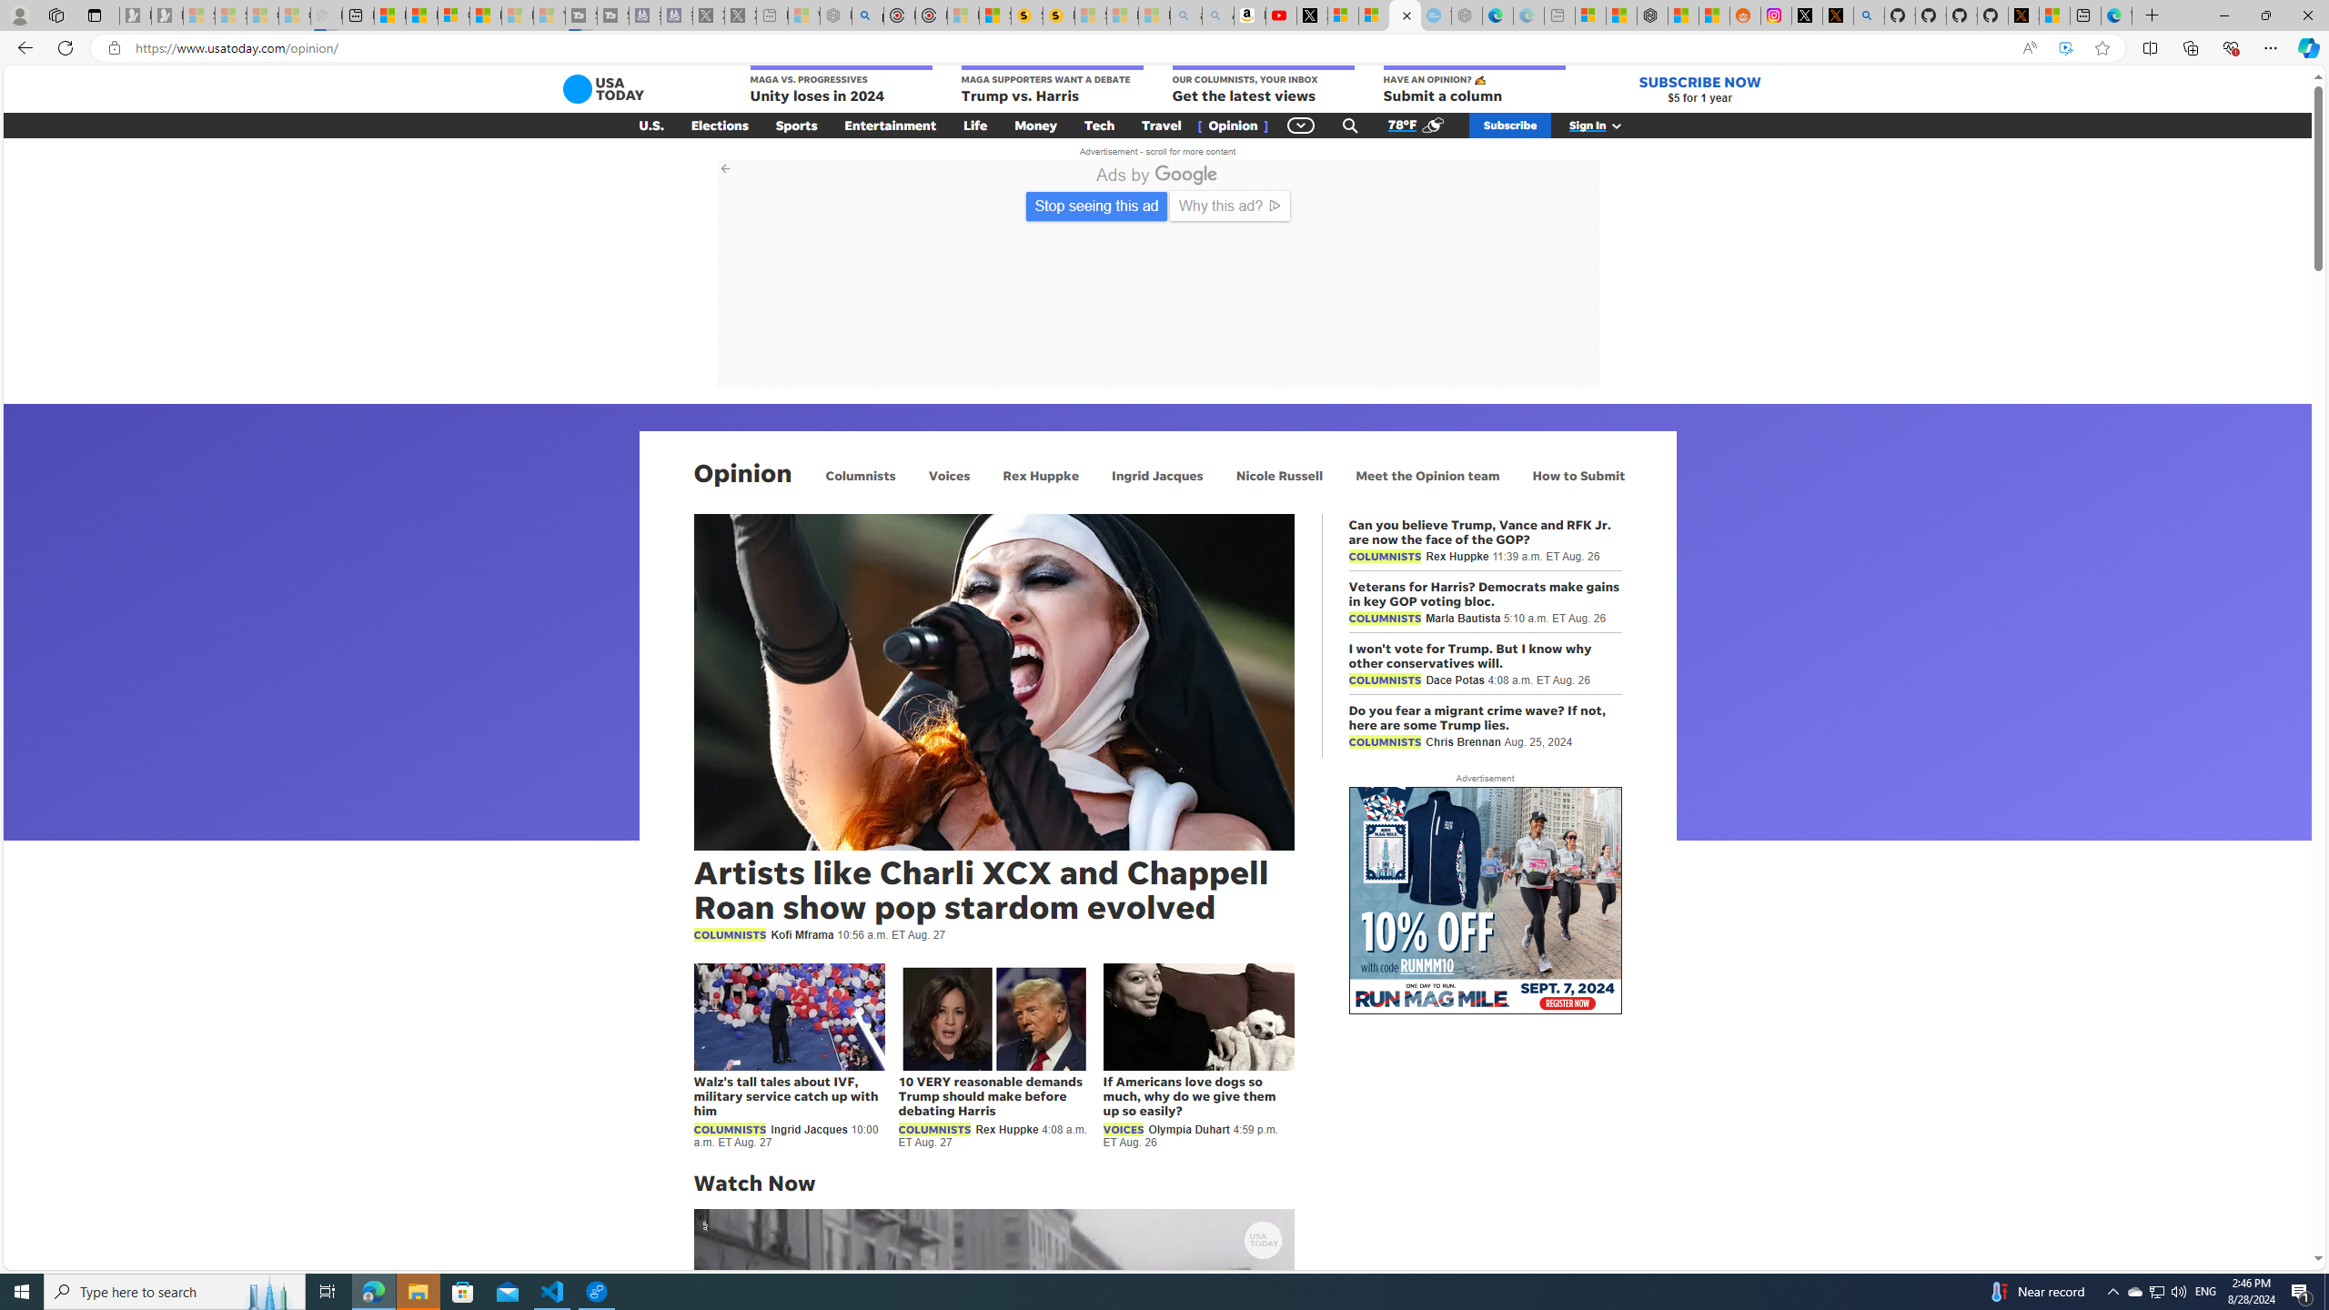 The image size is (2329, 1310). What do you see at coordinates (602, 89) in the screenshot?
I see `Class: gnt_n_lg_svg` at bounding box center [602, 89].